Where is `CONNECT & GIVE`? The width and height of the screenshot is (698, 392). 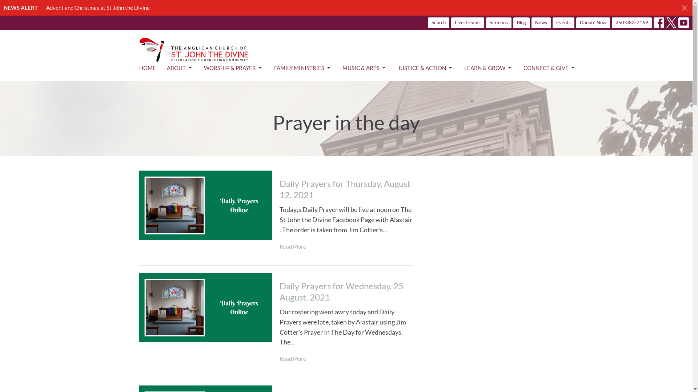
CONNECT & GIVE is located at coordinates (550, 68).